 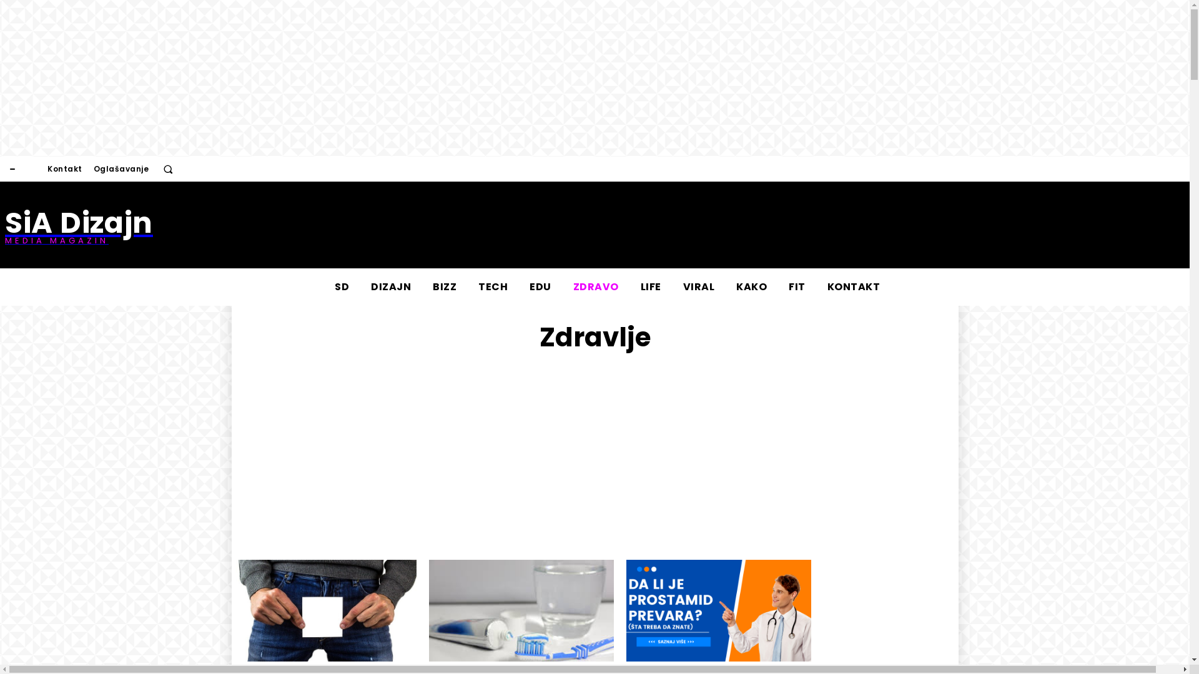 I want to click on Advertisement, so click(x=410, y=225).